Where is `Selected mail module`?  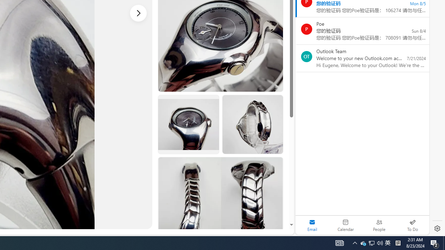
Selected mail module is located at coordinates (312, 225).